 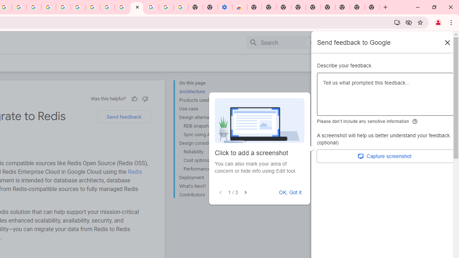 What do you see at coordinates (124, 117) in the screenshot?
I see `Send feedback` at bounding box center [124, 117].